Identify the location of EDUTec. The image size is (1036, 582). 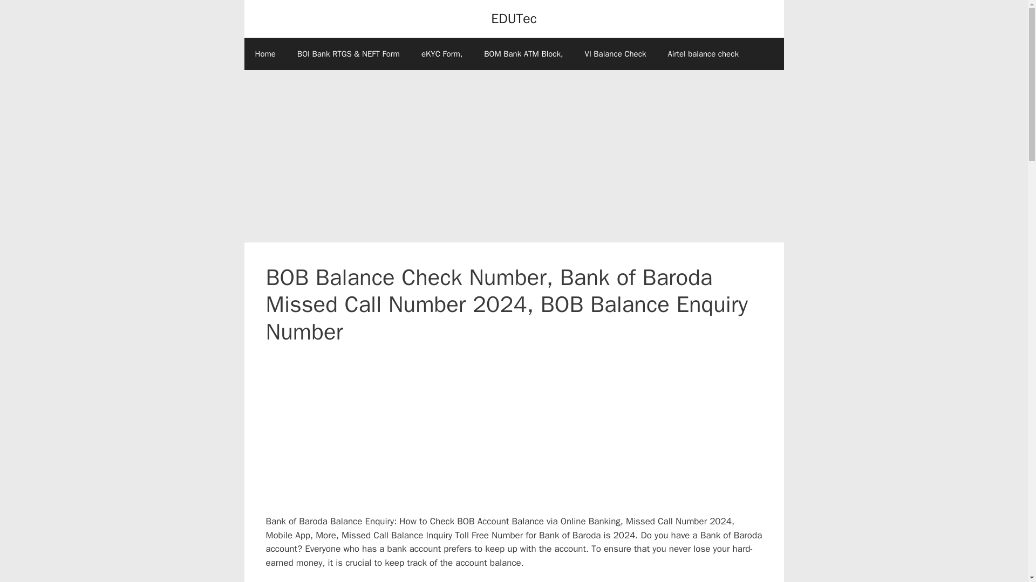
(514, 18).